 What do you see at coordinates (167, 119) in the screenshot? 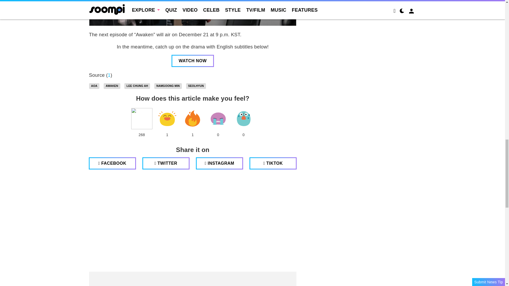
I see `LOL` at bounding box center [167, 119].